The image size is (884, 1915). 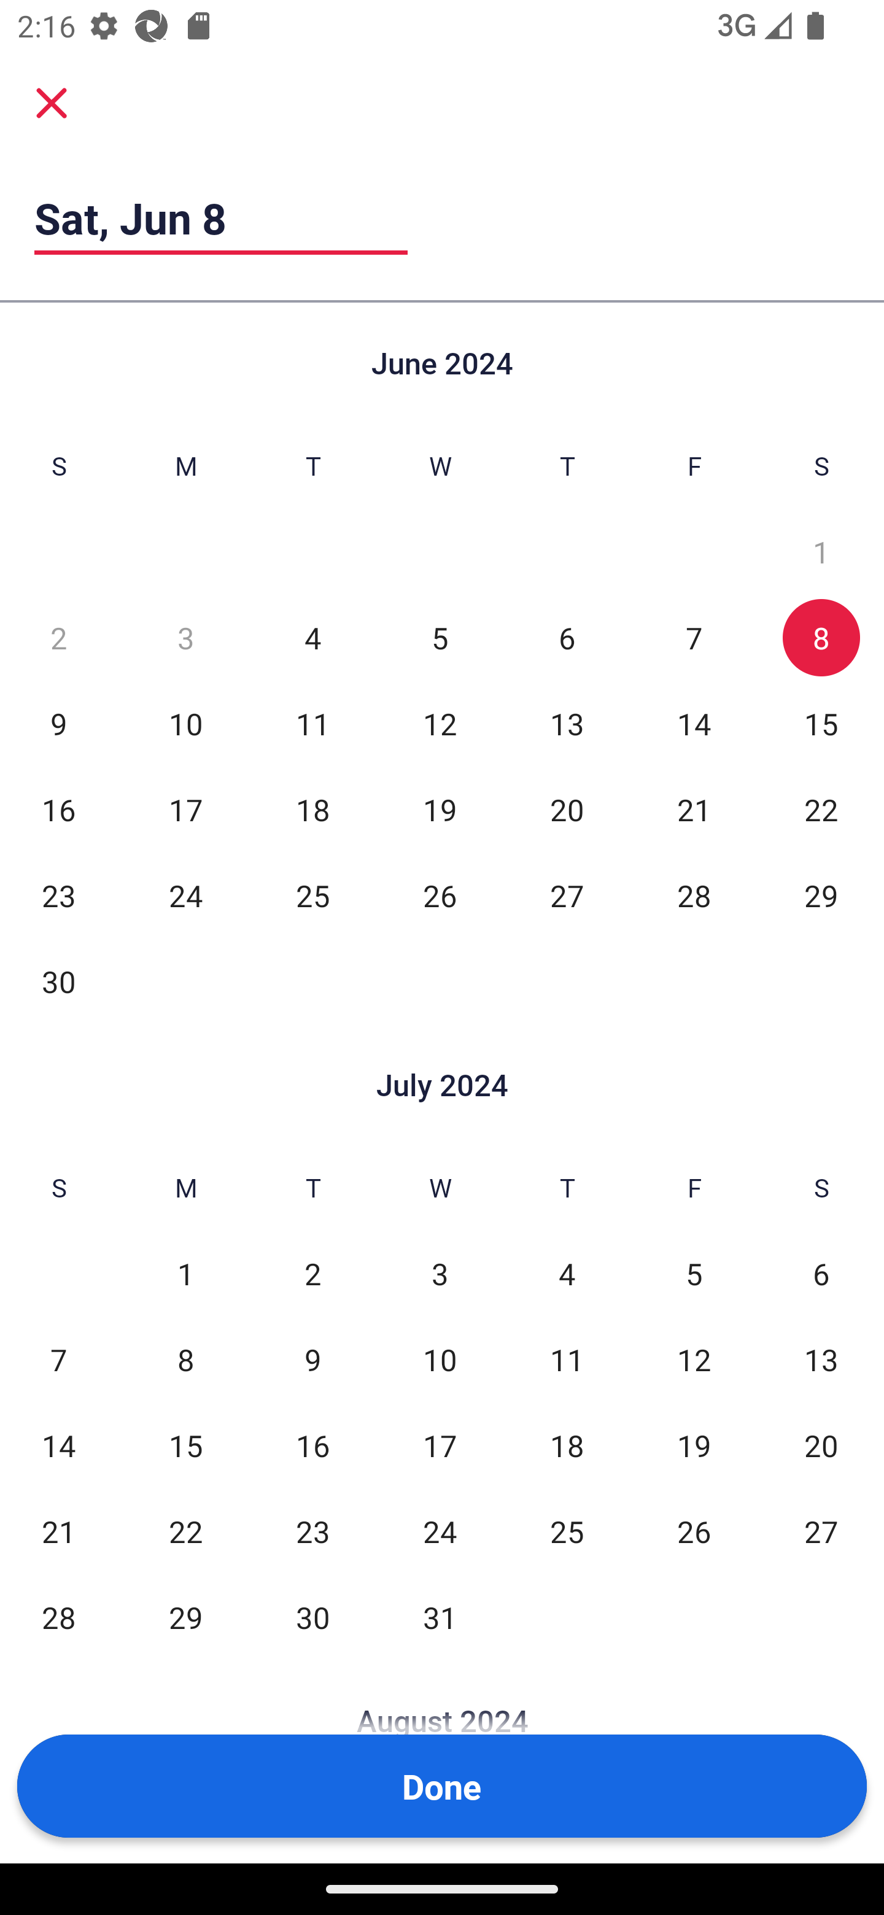 I want to click on 2 Sun, Jun 2, Not Selected, so click(x=58, y=637).